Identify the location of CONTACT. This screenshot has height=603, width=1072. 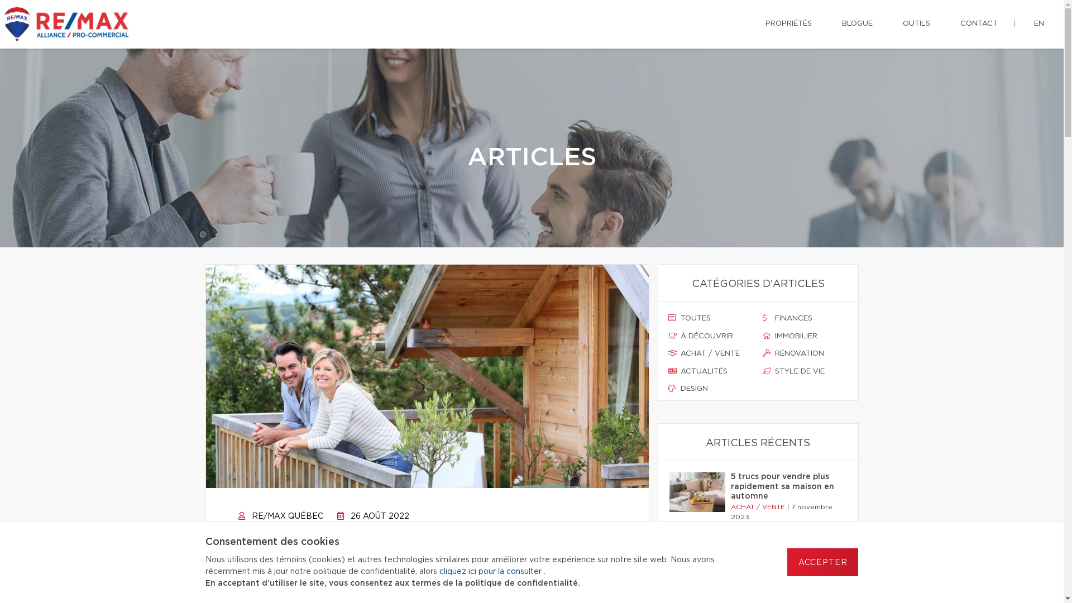
(979, 24).